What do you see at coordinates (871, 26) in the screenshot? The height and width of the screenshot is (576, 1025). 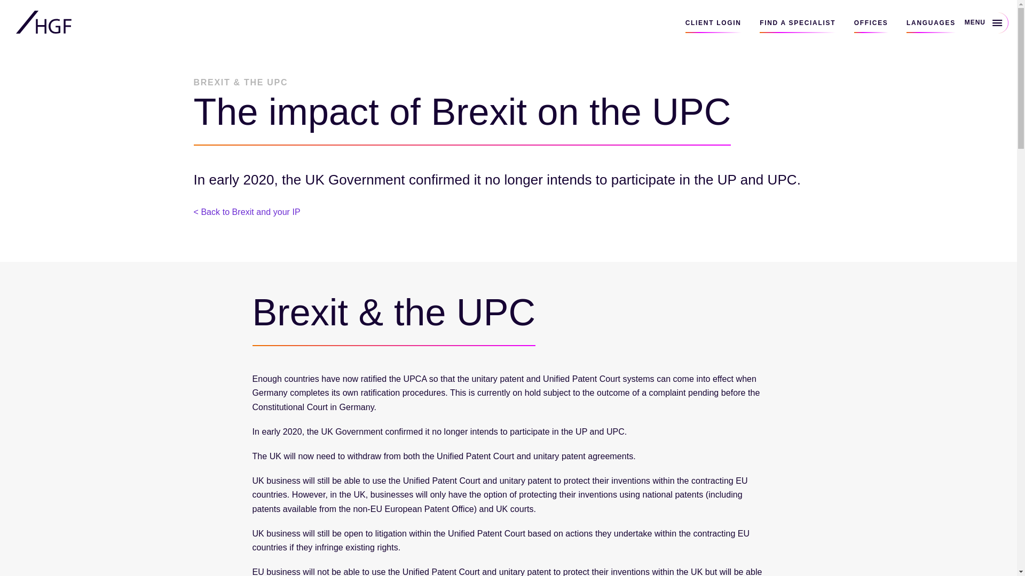 I see `OFFICES` at bounding box center [871, 26].